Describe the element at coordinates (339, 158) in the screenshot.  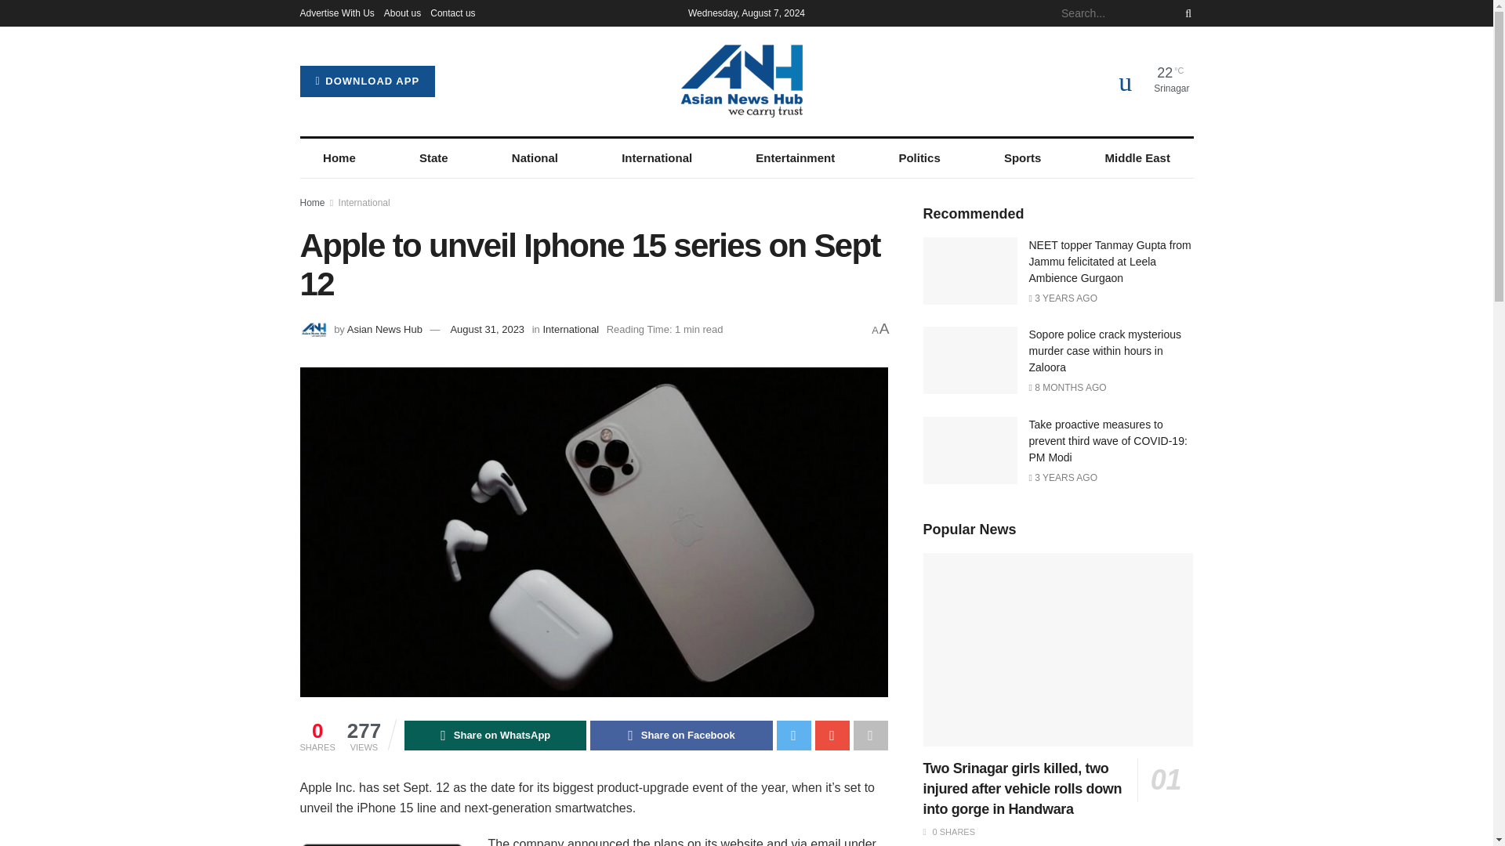
I see `Home` at that location.